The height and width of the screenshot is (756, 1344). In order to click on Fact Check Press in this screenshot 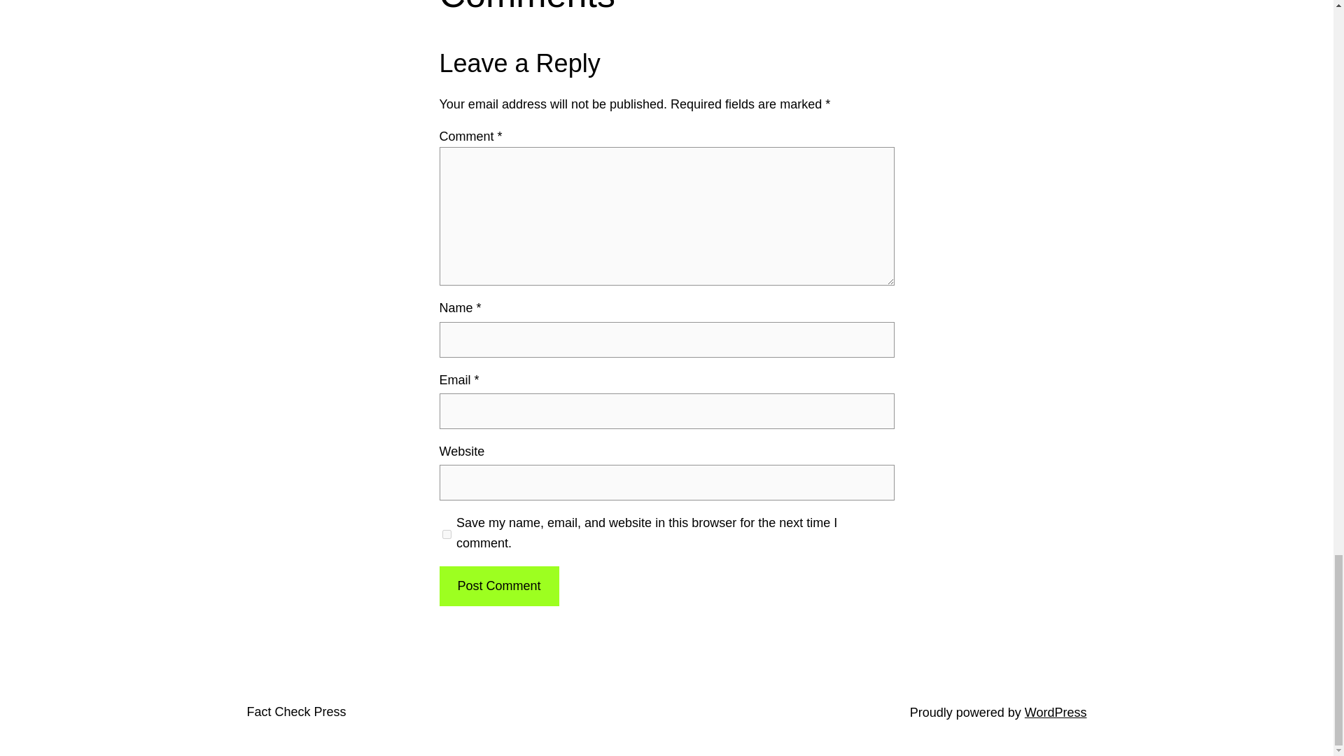, I will do `click(295, 711)`.